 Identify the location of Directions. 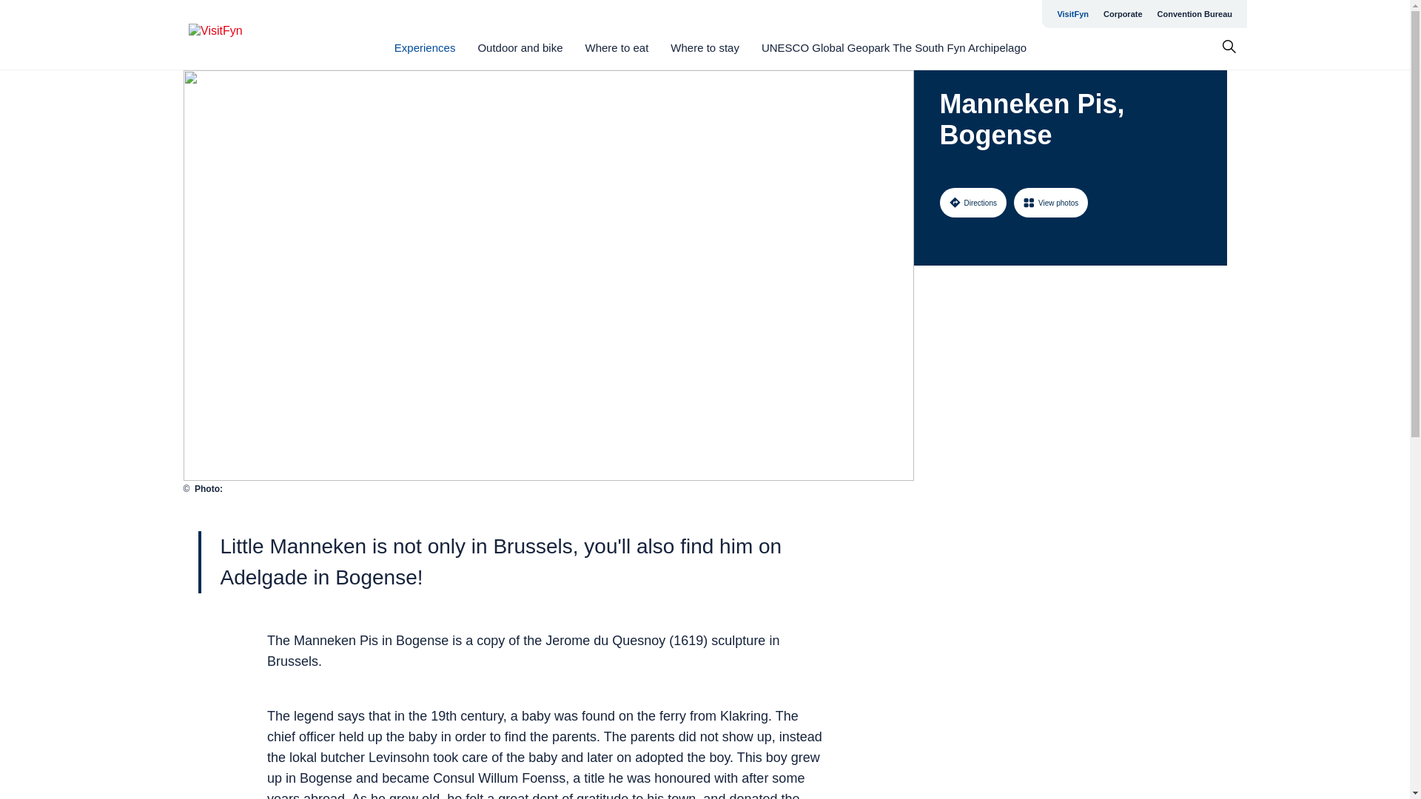
(972, 202).